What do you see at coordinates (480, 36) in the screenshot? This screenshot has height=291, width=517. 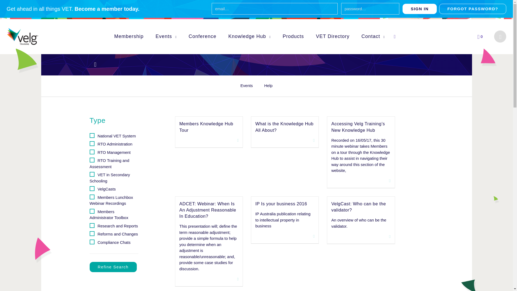 I see `0` at bounding box center [480, 36].